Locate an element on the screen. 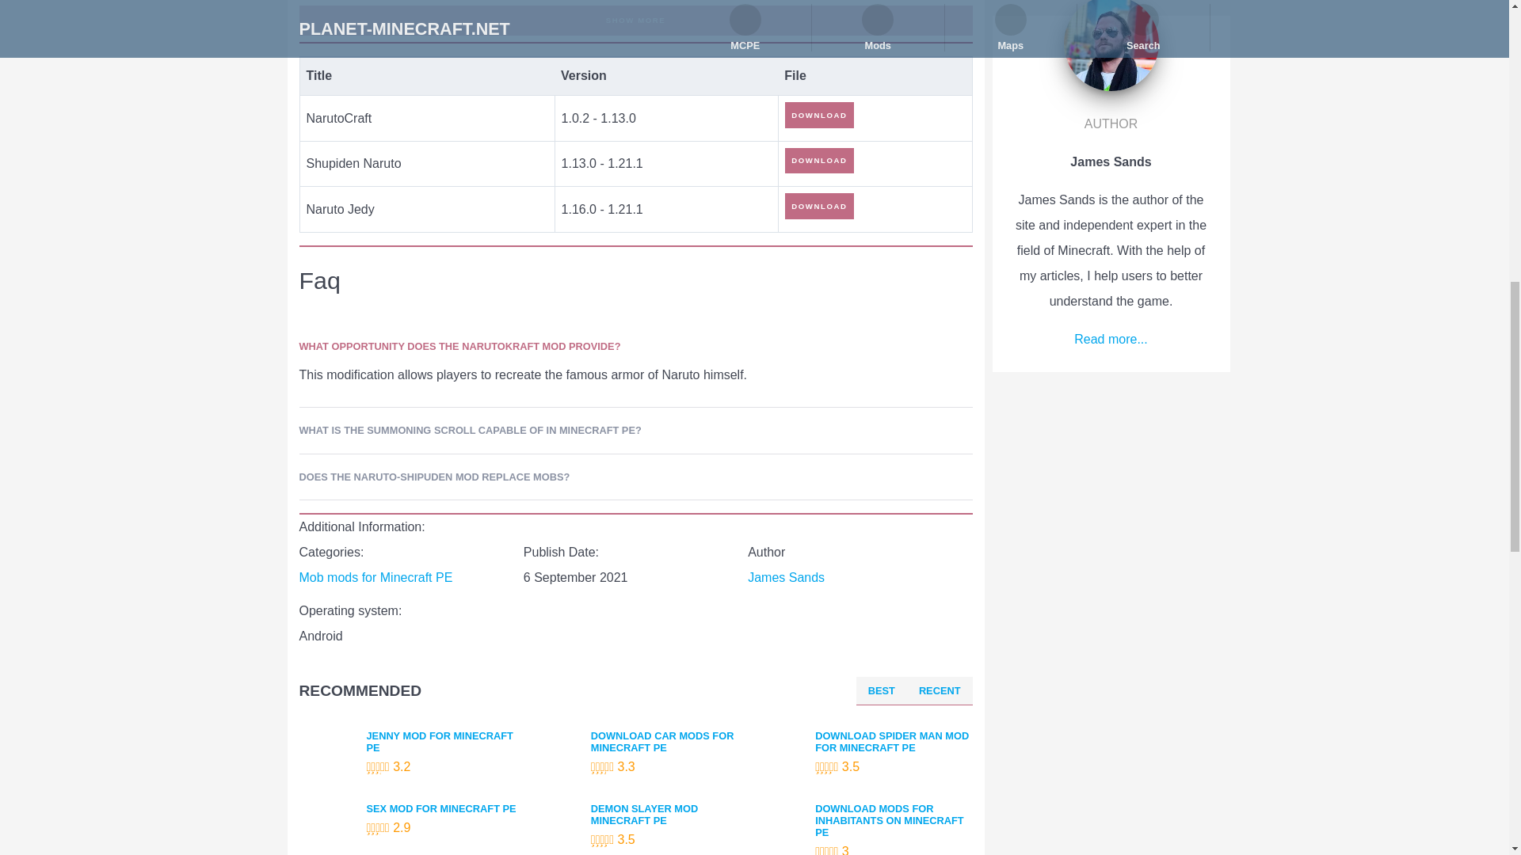  Show more is located at coordinates (636, 21).